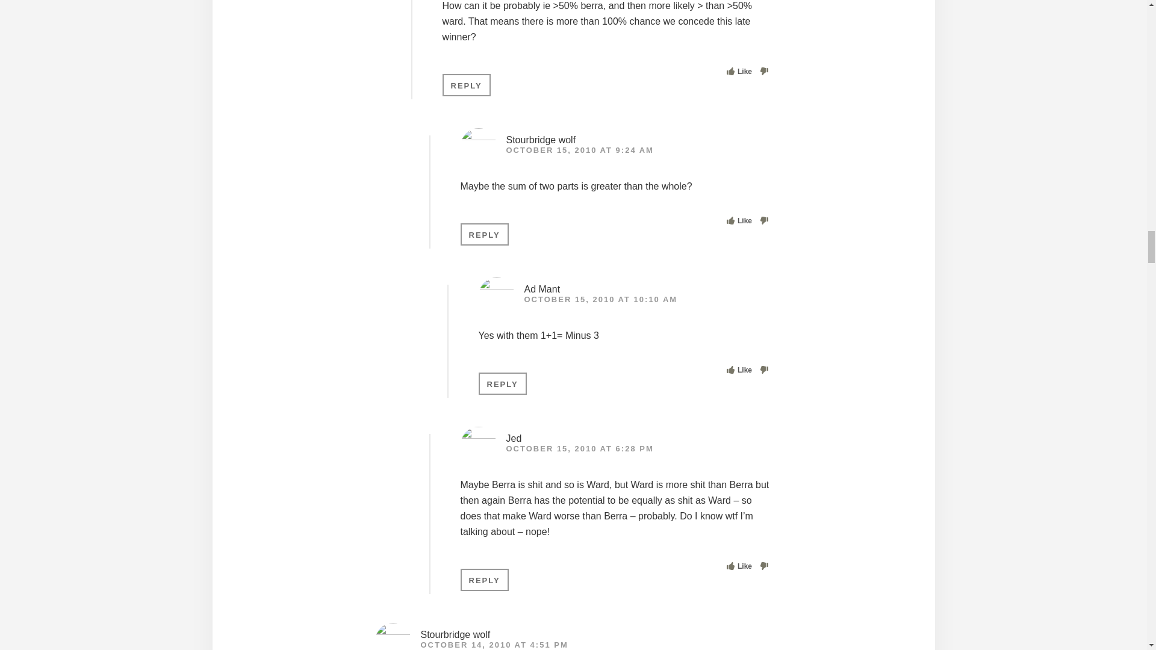  What do you see at coordinates (579, 150) in the screenshot?
I see `OCTOBER 15, 2010 AT 9:24 AM` at bounding box center [579, 150].